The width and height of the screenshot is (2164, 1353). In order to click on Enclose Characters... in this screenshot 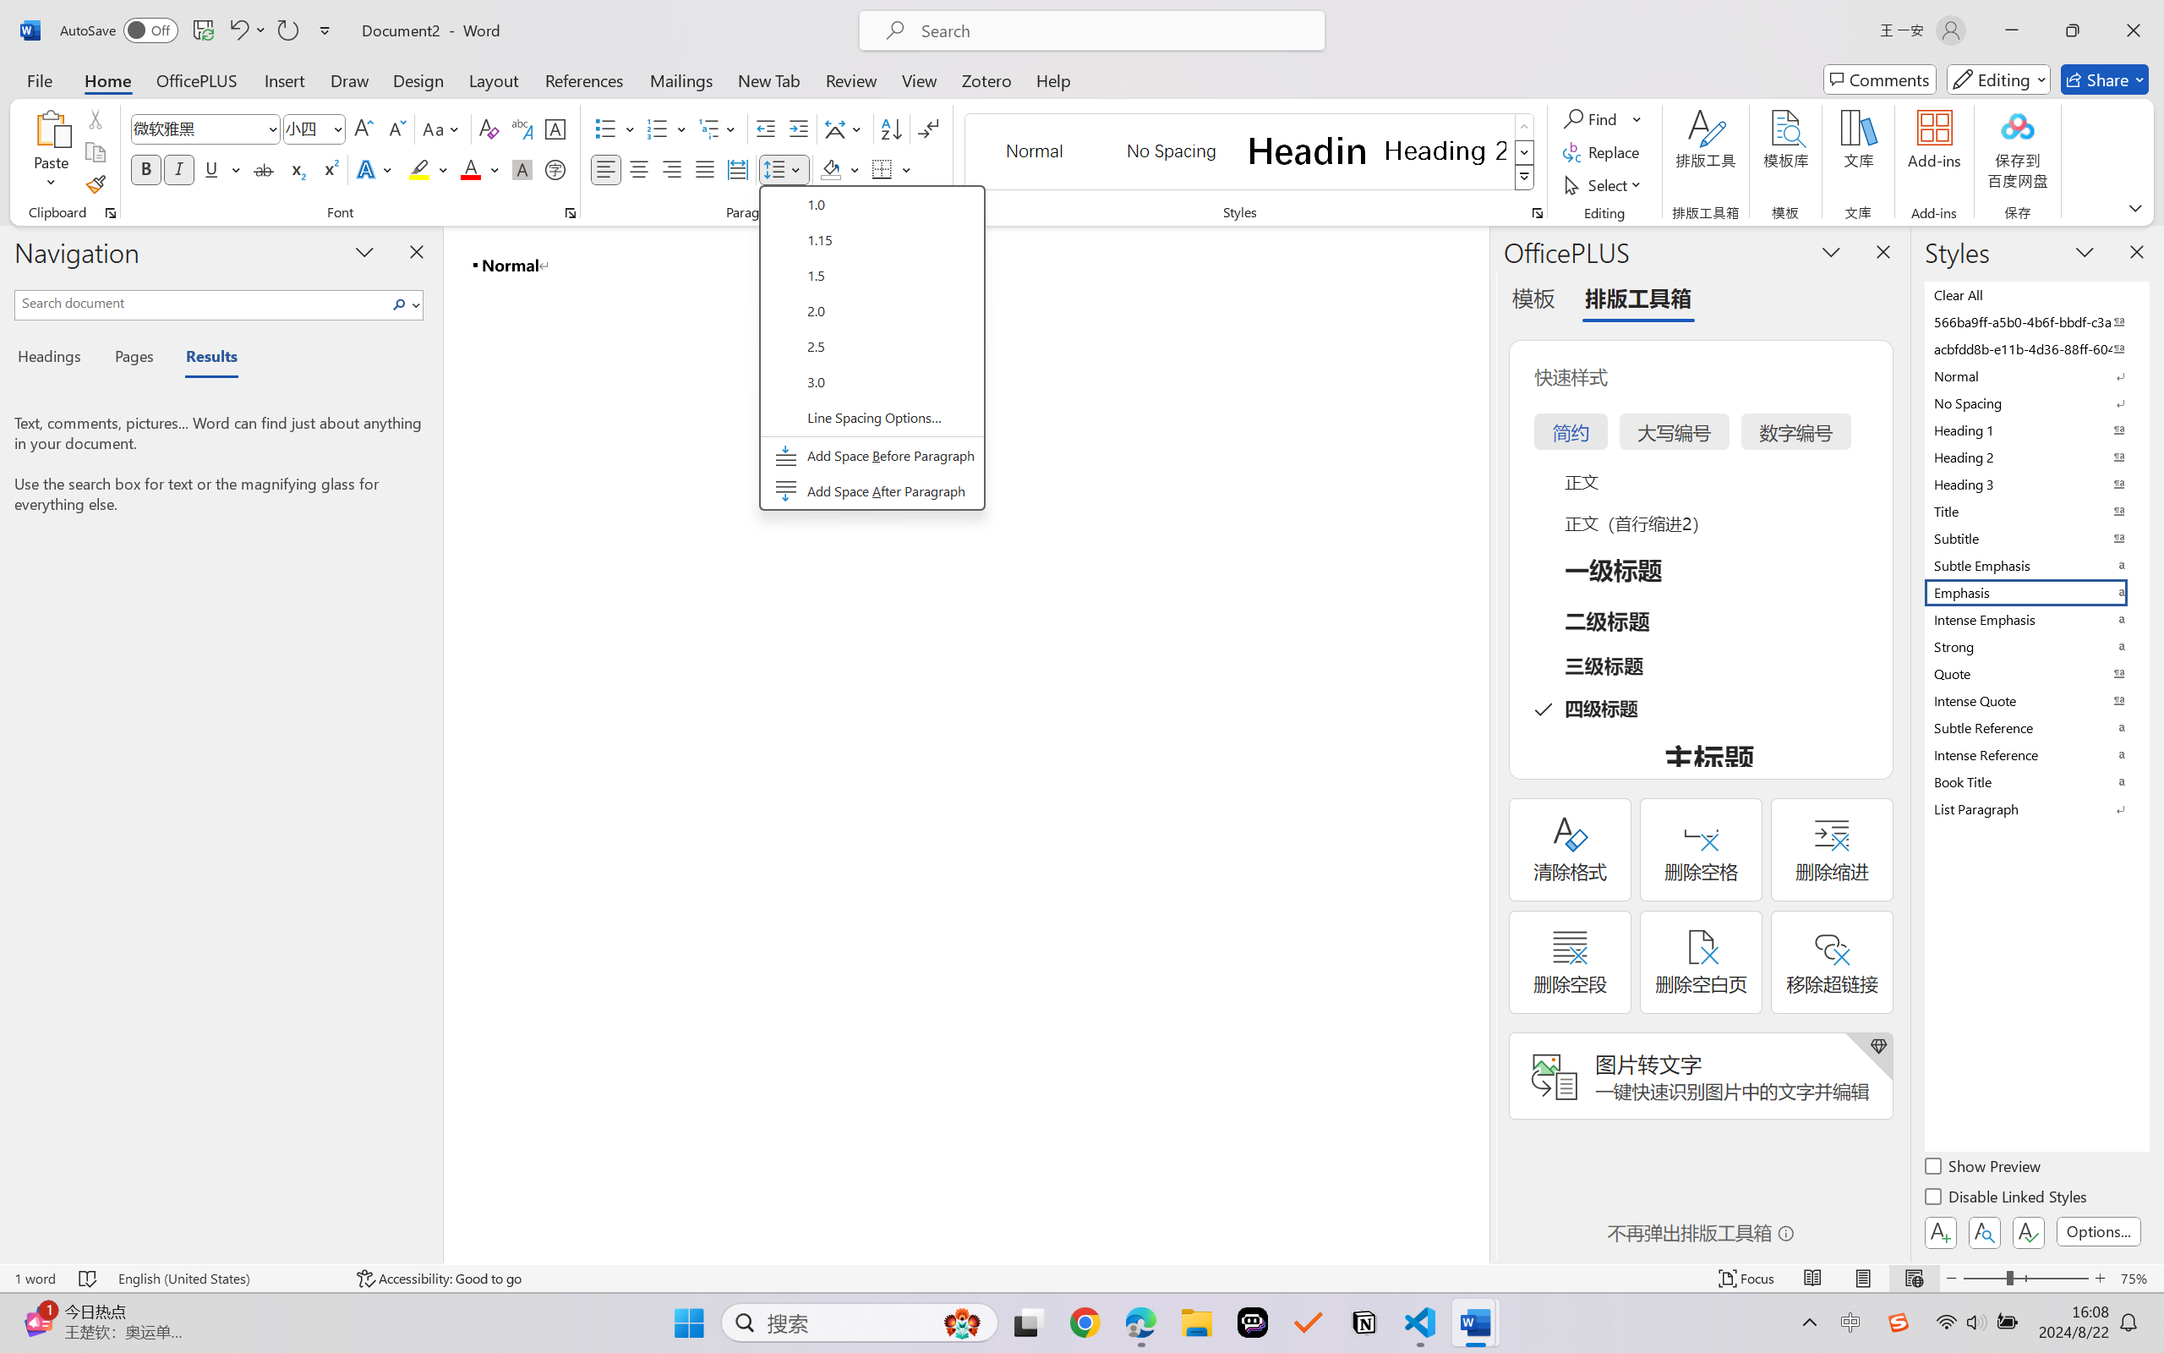, I will do `click(556, 169)`.